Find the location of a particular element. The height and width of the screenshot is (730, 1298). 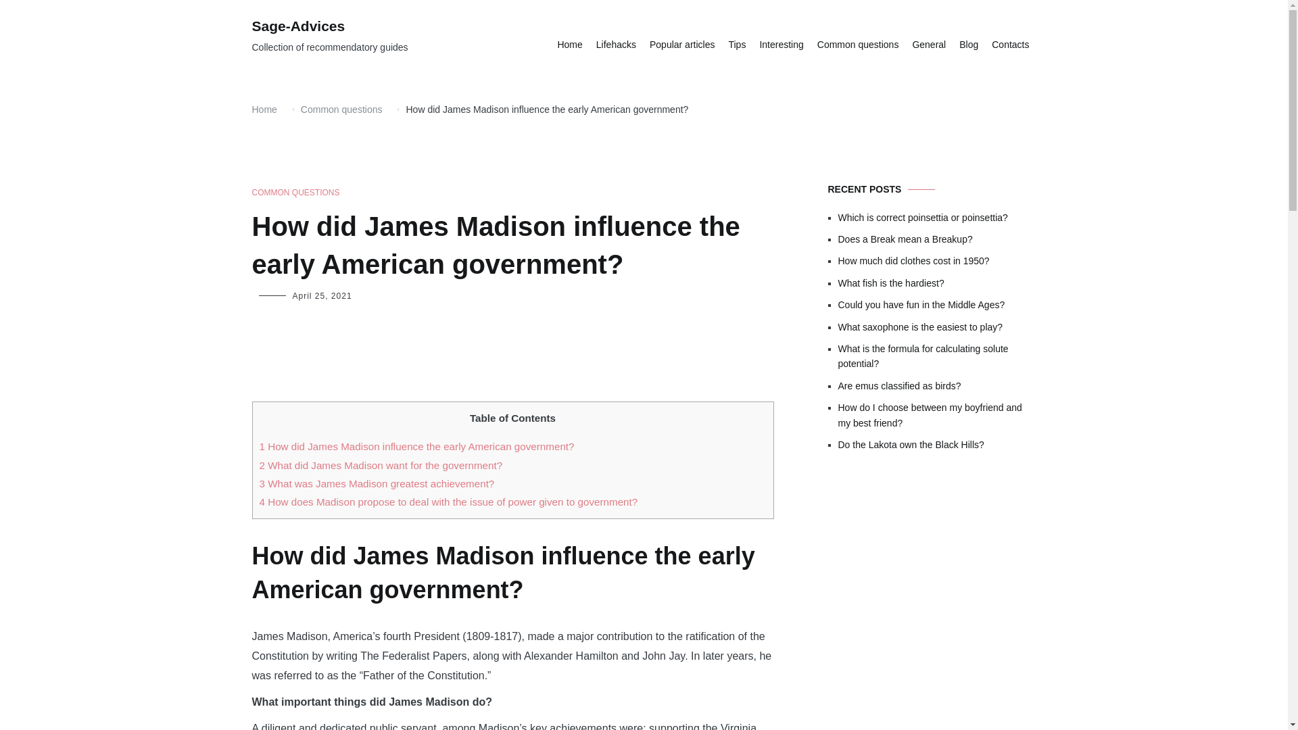

Sage-Advices is located at coordinates (298, 26).